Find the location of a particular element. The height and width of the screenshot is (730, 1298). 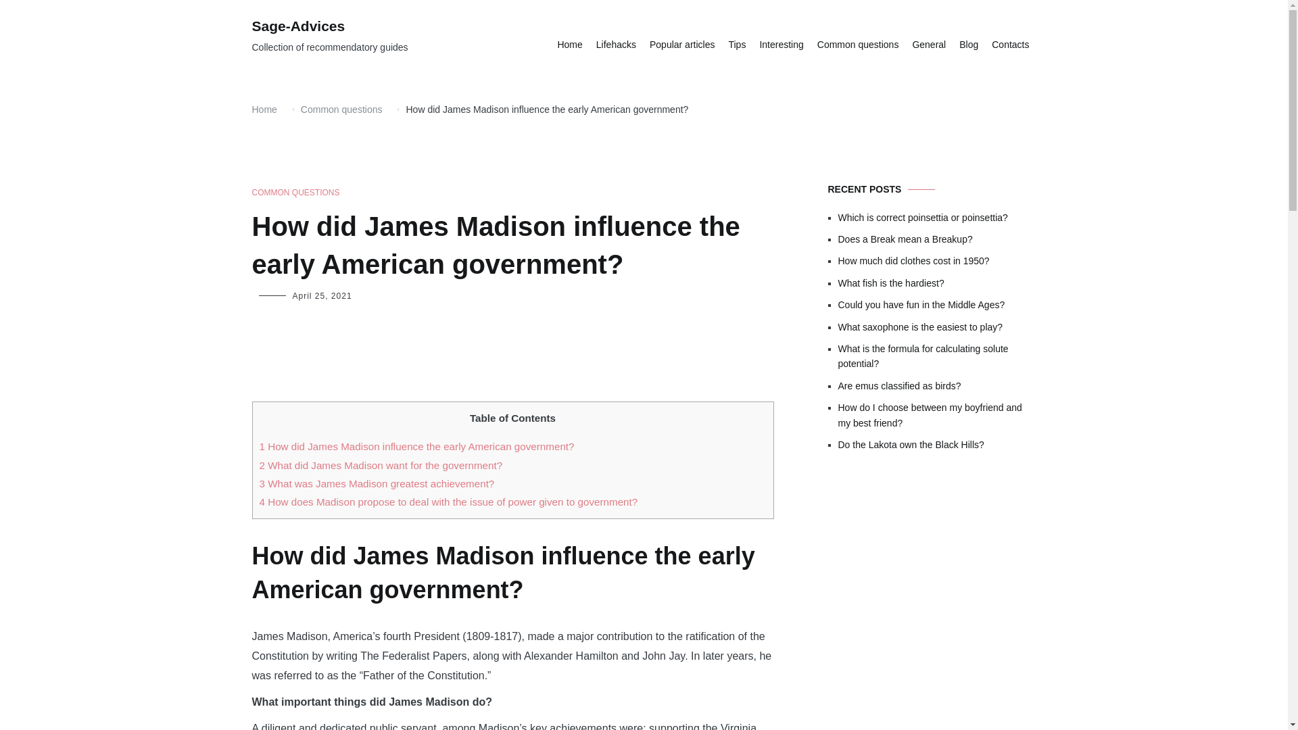

Sage-Advices is located at coordinates (298, 26).